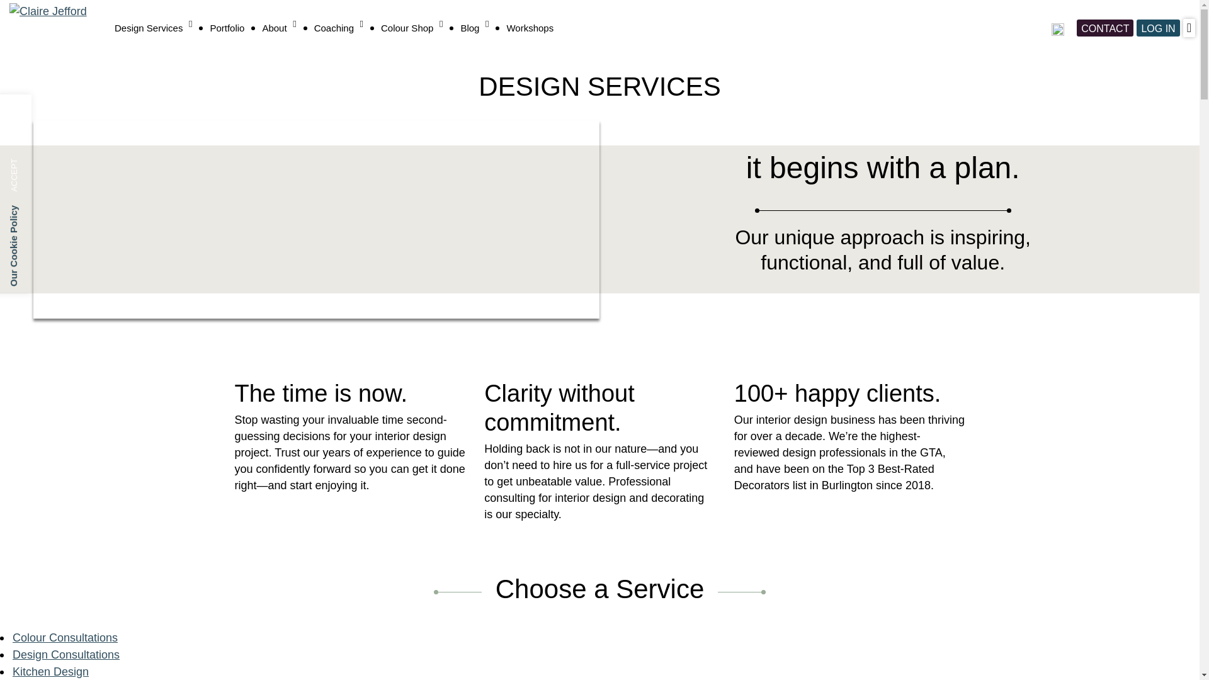 The height and width of the screenshot is (680, 1209). What do you see at coordinates (64, 637) in the screenshot?
I see `Colour Consultations` at bounding box center [64, 637].